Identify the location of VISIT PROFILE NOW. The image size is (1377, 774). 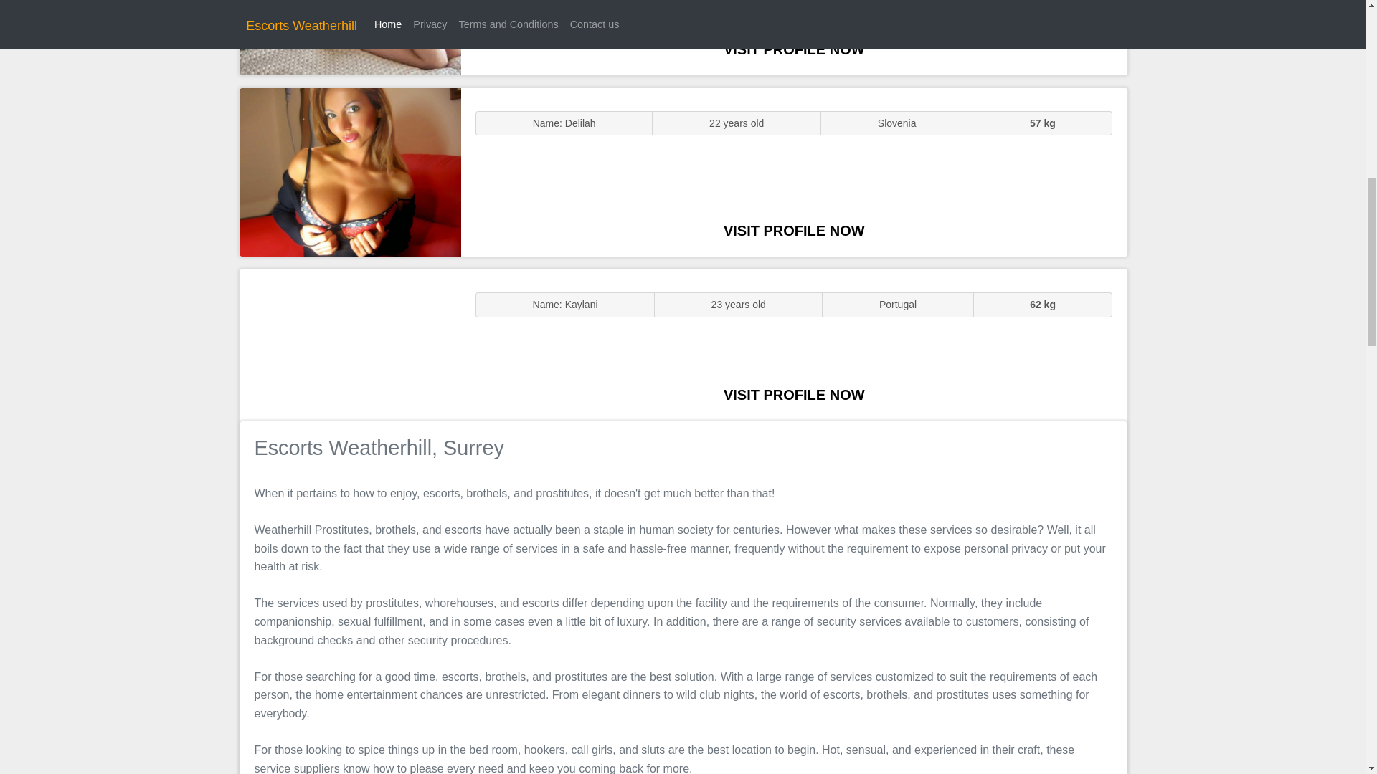
(794, 394).